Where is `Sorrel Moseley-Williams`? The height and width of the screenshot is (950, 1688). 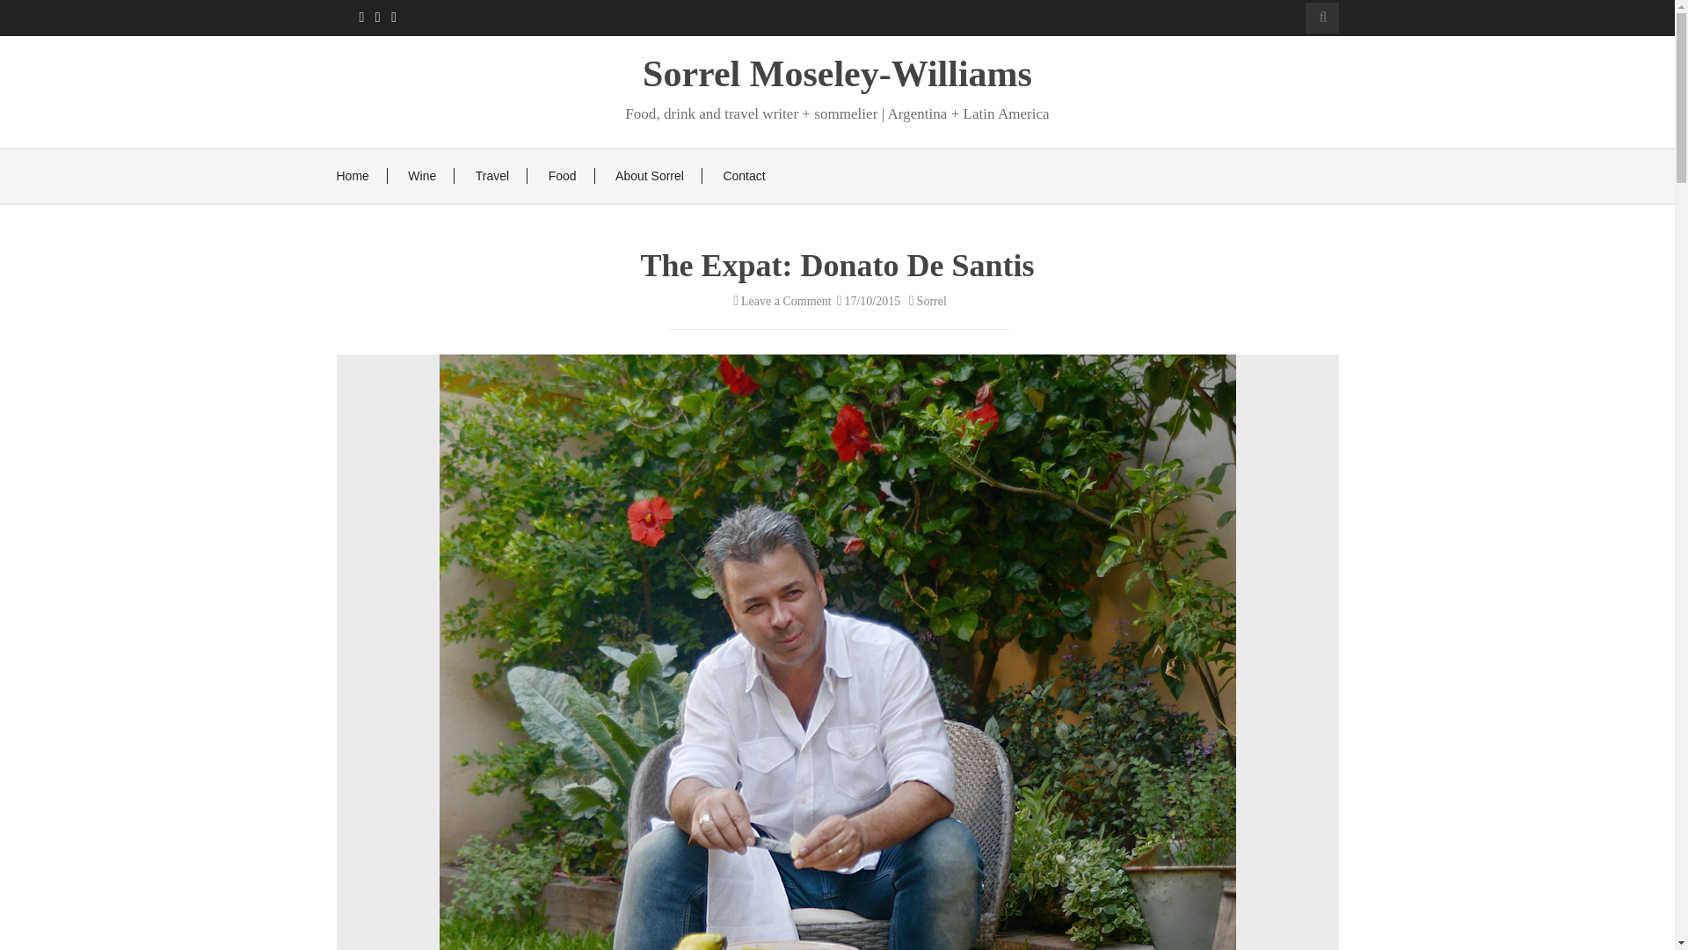
Sorrel Moseley-Williams is located at coordinates (837, 73).